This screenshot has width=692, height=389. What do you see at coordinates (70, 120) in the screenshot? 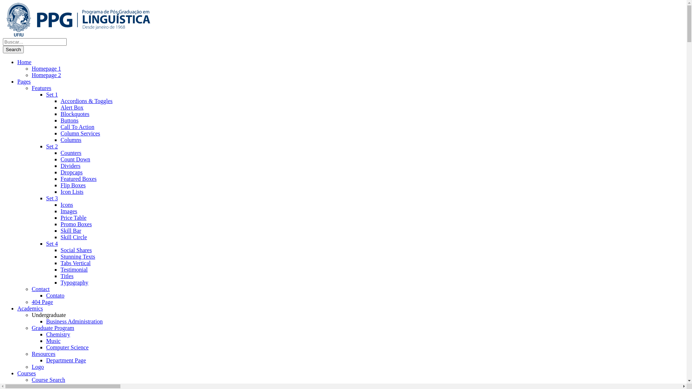
I see `Buttons` at bounding box center [70, 120].